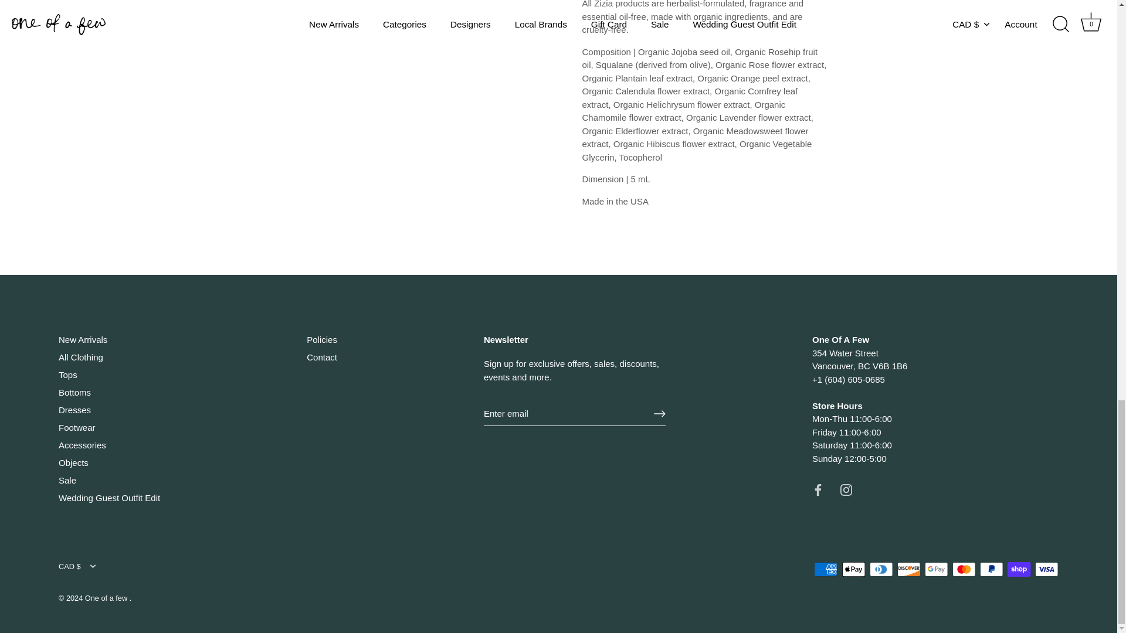 The width and height of the screenshot is (1126, 633). I want to click on Shop Pay, so click(1019, 569).